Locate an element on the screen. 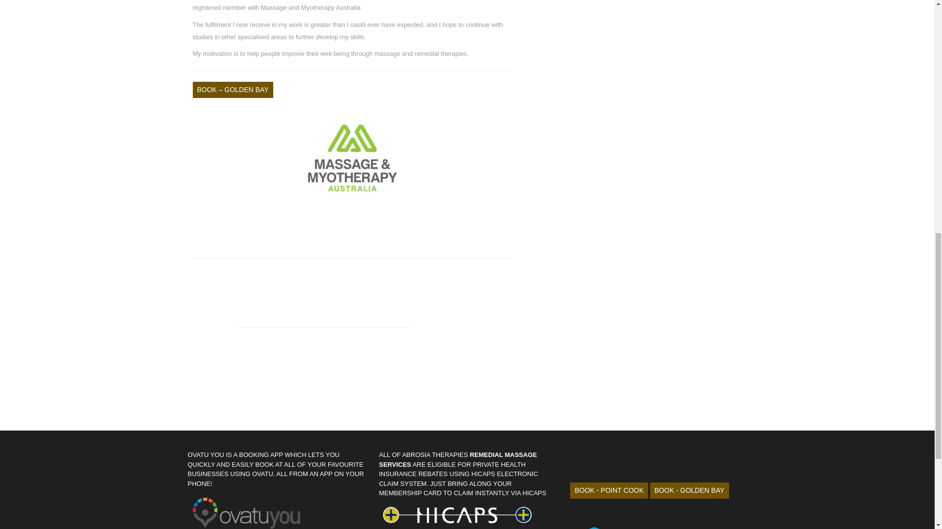 This screenshot has width=942, height=529. BOOK - GOLDEN BAY is located at coordinates (689, 490).